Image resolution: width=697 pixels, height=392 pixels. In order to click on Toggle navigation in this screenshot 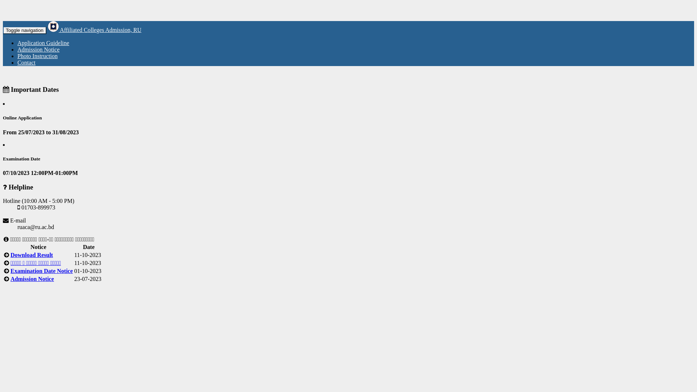, I will do `click(25, 30)`.